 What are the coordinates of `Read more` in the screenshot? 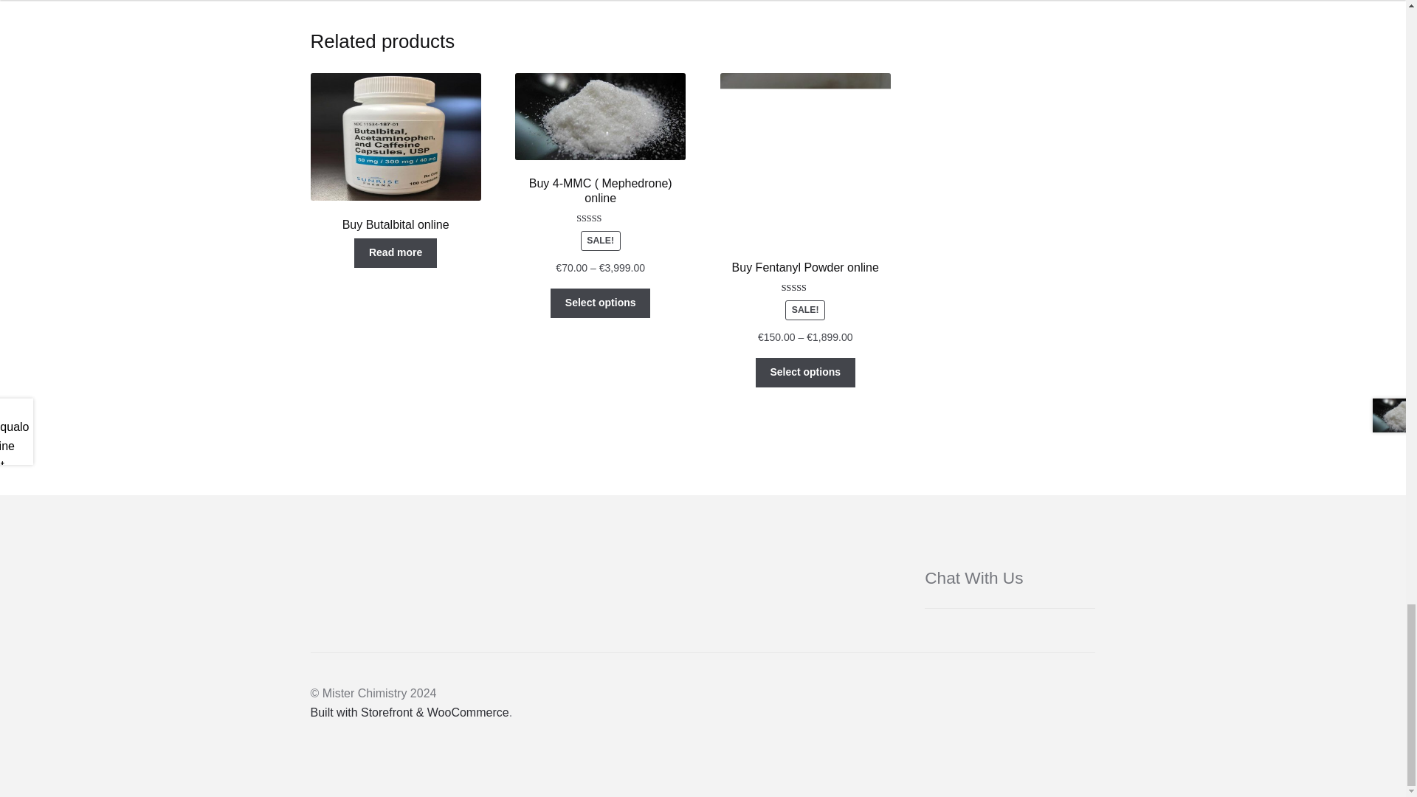 It's located at (396, 252).